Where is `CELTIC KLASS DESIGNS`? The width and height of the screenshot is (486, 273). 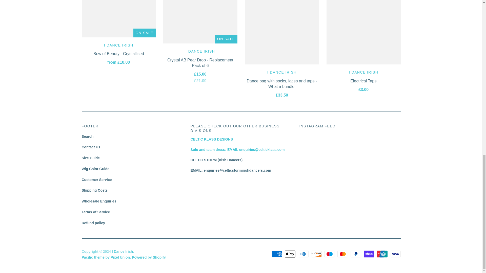 CELTIC KLASS DESIGNS is located at coordinates (237, 150).